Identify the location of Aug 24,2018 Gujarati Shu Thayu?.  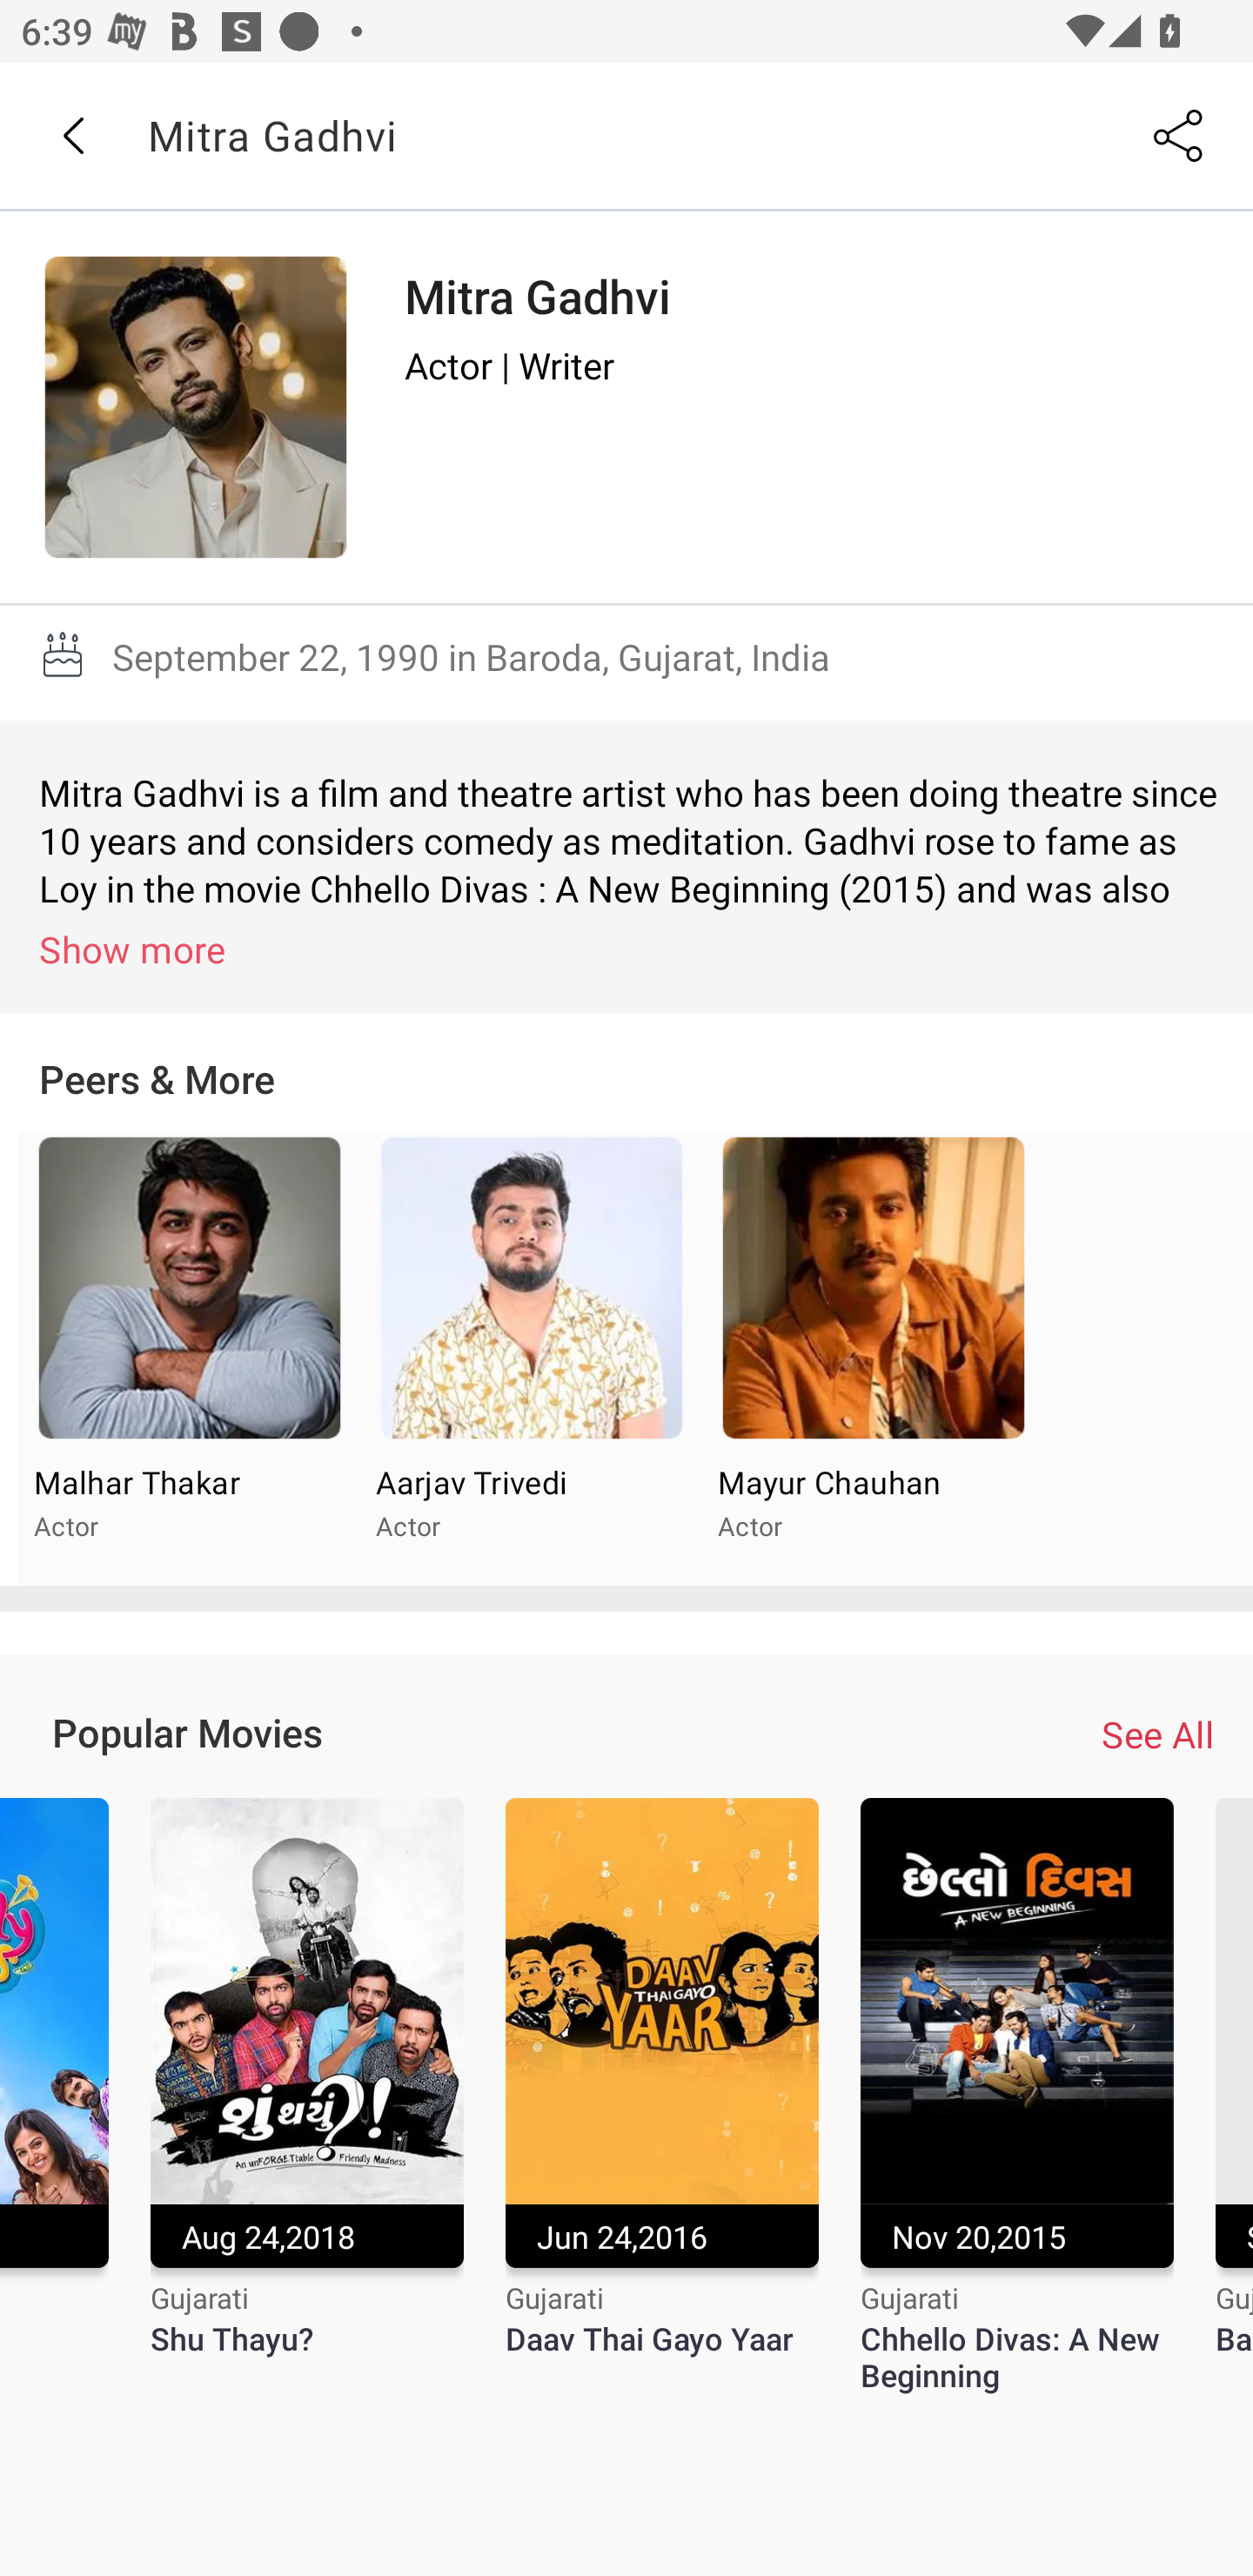
(306, 2096).